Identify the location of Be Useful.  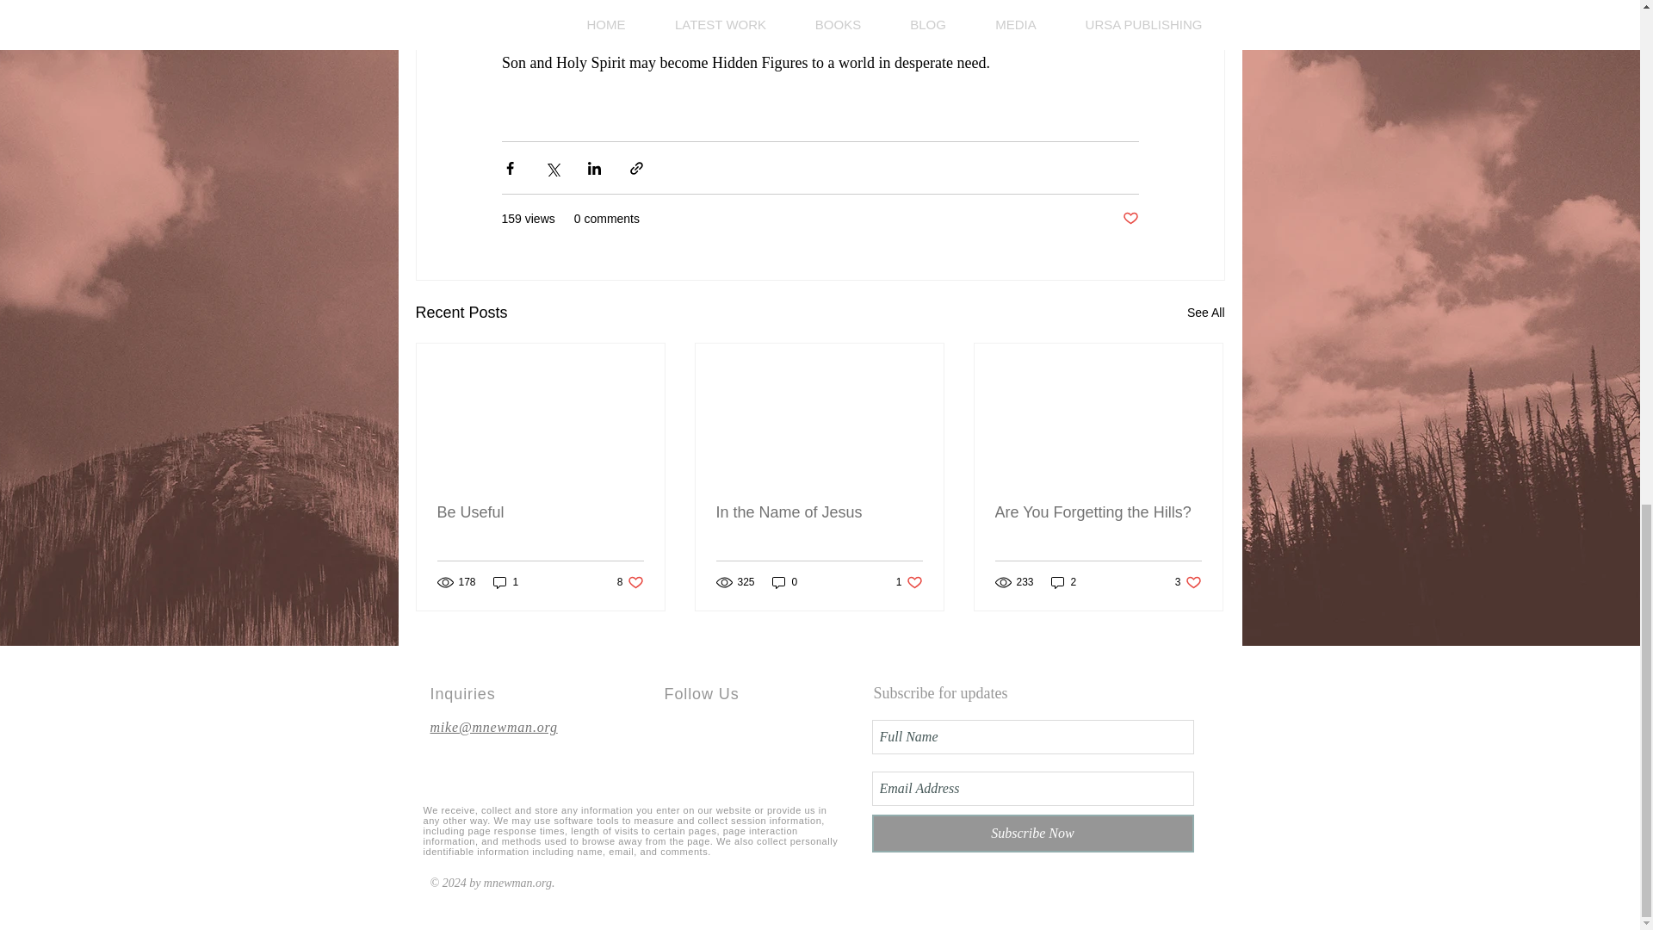
(1031, 834).